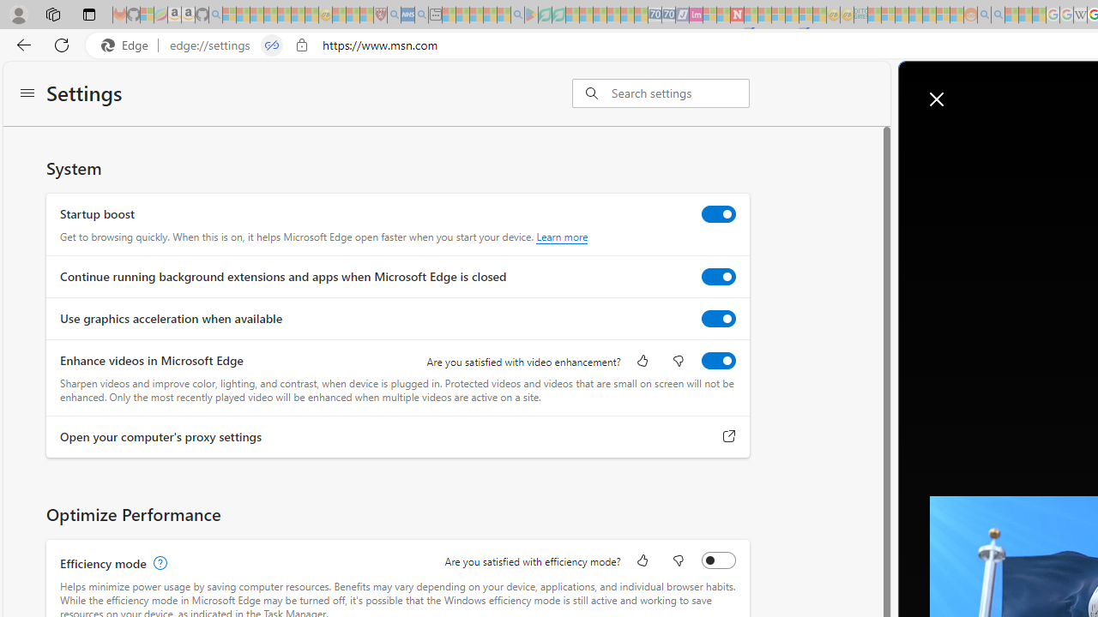 This screenshot has height=617, width=1098. I want to click on google - Search - Sleeping, so click(517, 15).